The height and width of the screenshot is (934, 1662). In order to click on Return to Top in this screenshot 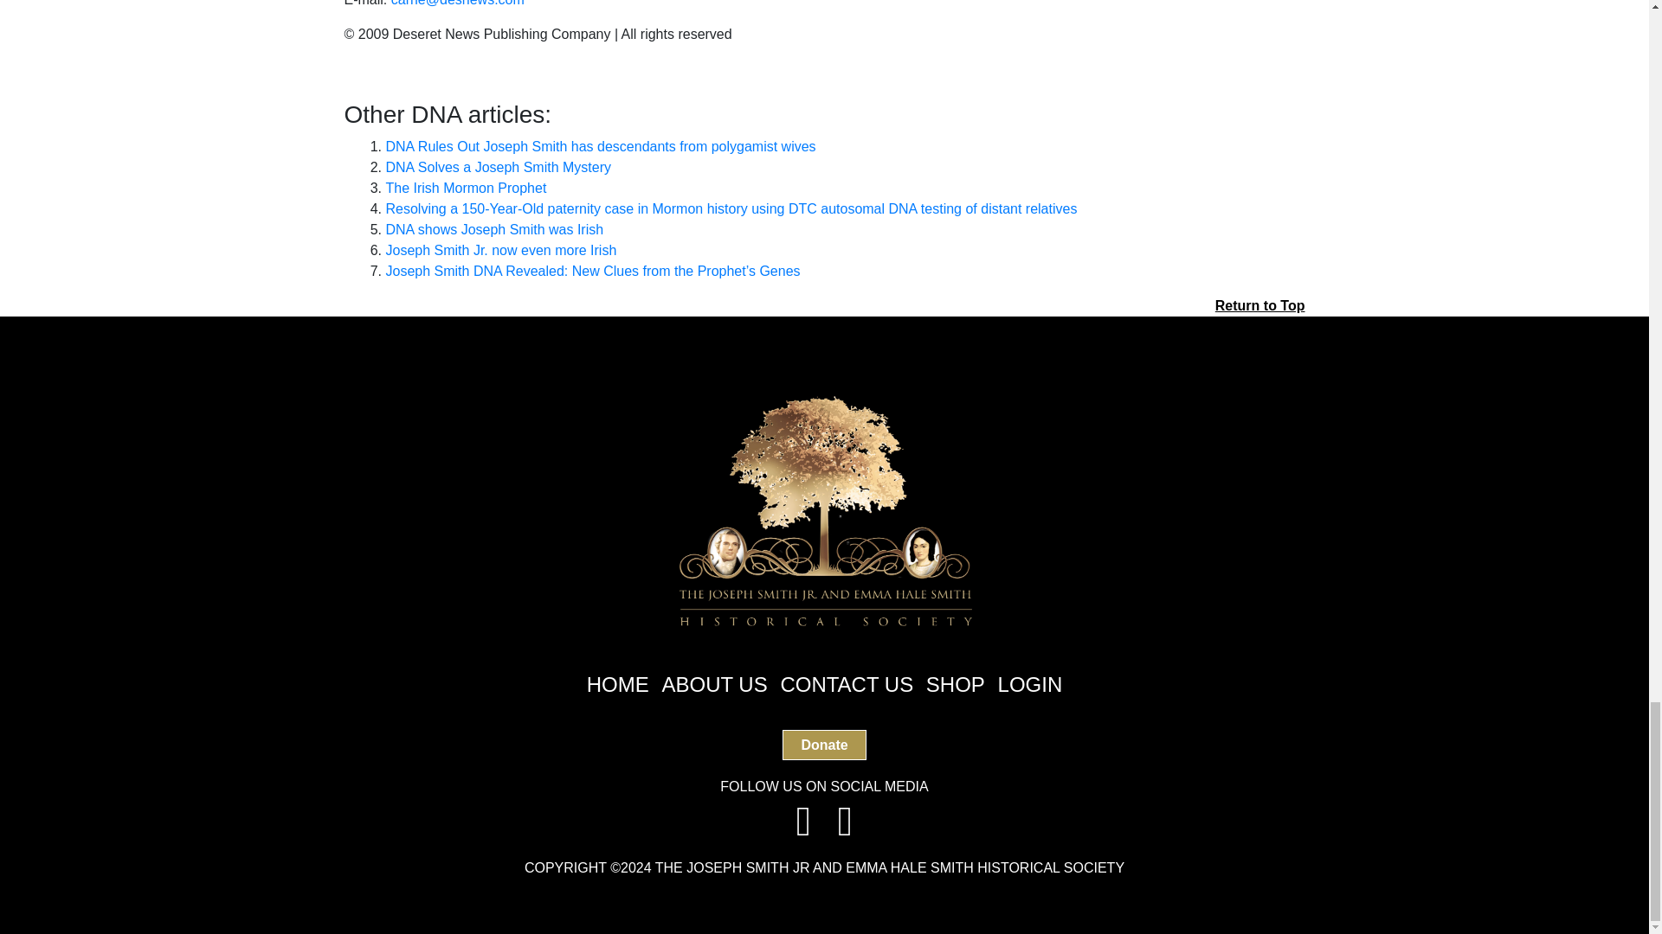, I will do `click(1259, 306)`.